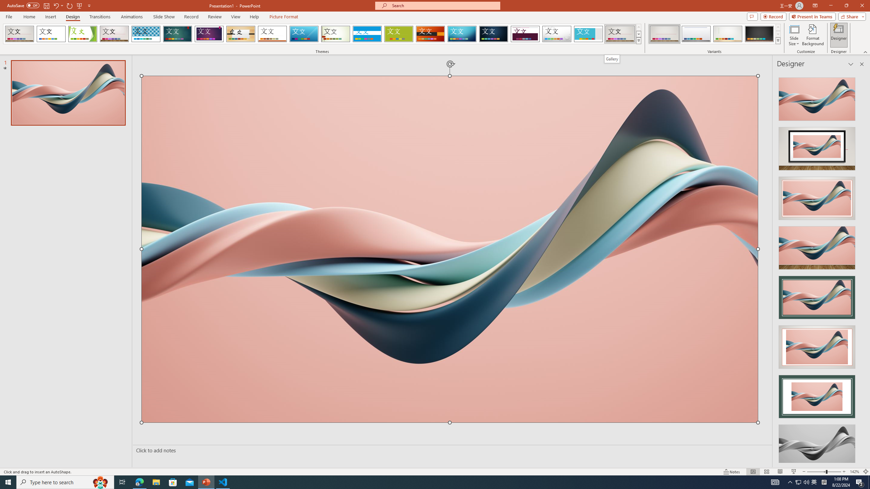 The width and height of the screenshot is (870, 489). Describe the element at coordinates (557, 34) in the screenshot. I see `Droplet` at that location.